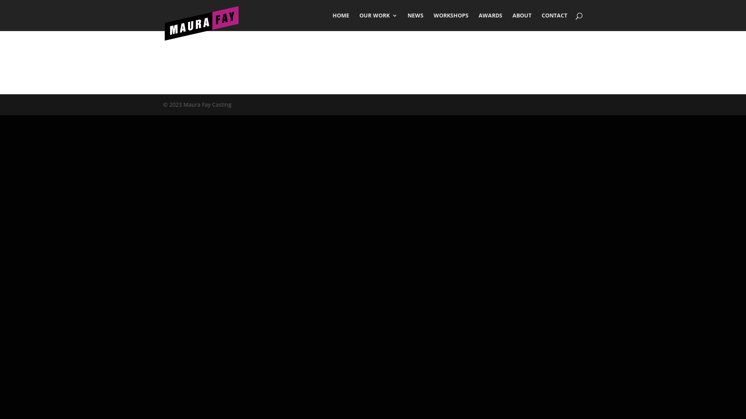  What do you see at coordinates (490, 22) in the screenshot?
I see `AWARDS` at bounding box center [490, 22].